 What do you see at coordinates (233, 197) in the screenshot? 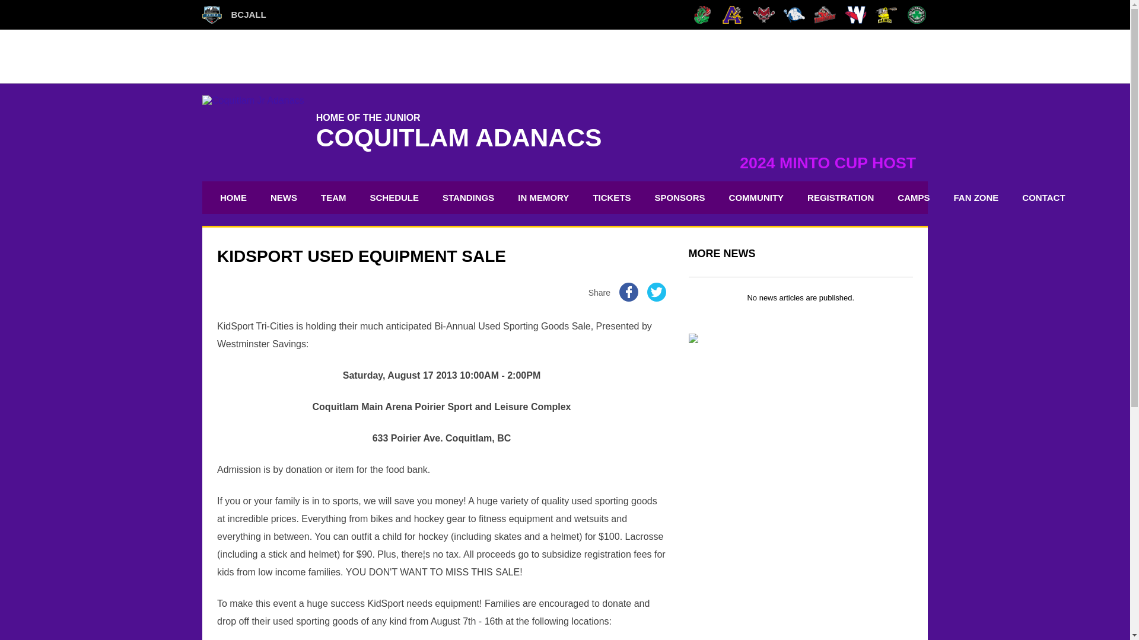
I see `HOME` at bounding box center [233, 197].